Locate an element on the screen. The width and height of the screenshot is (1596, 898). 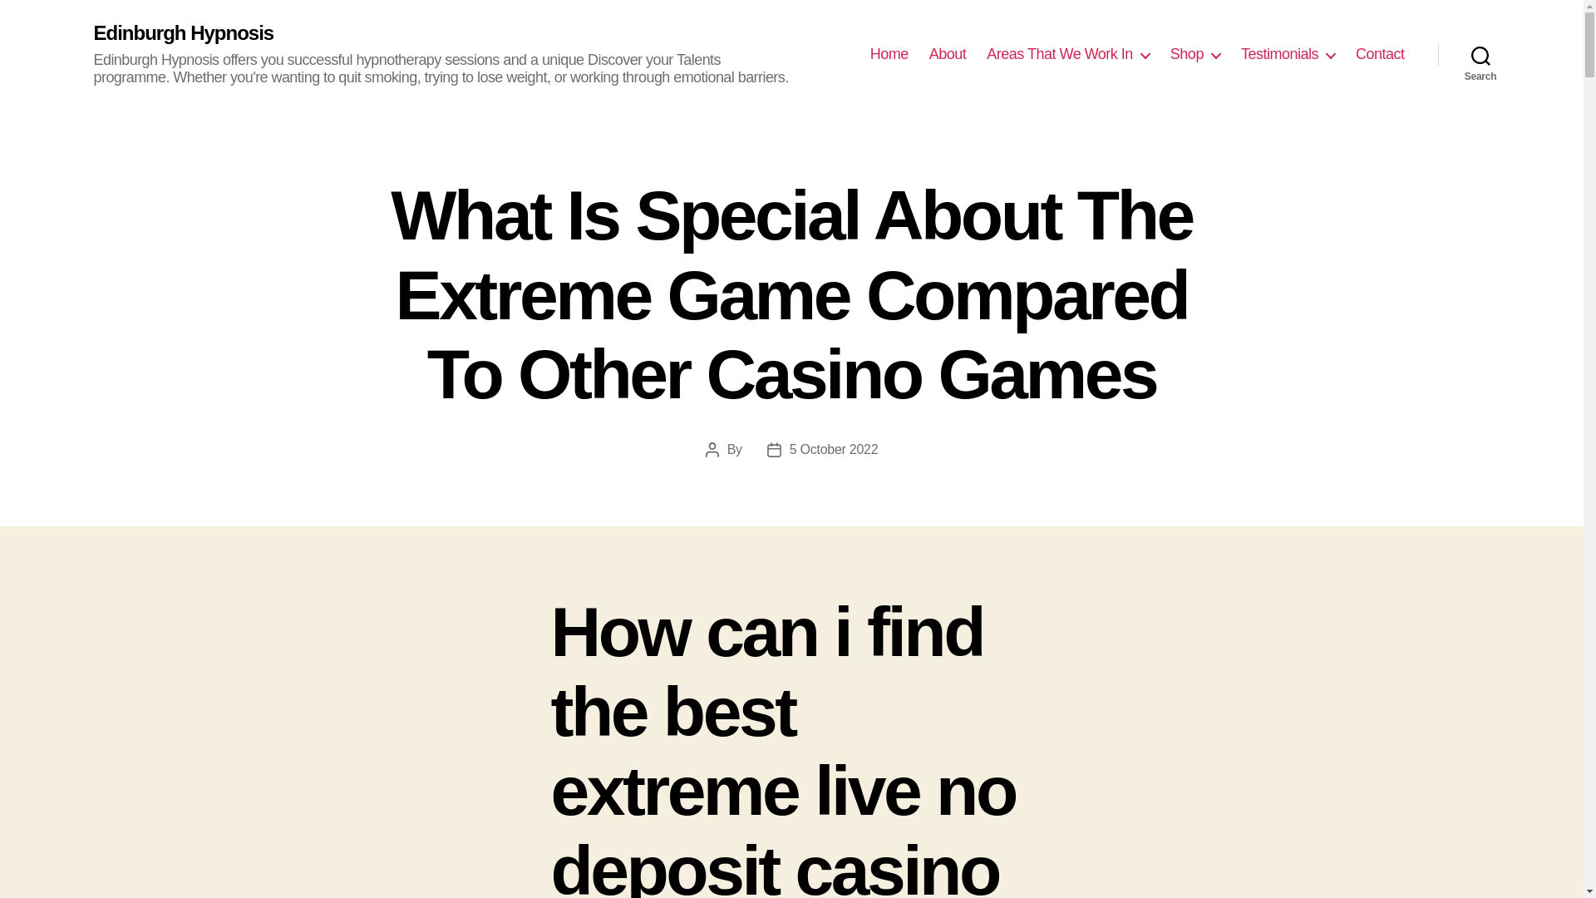
Contact is located at coordinates (1380, 55).